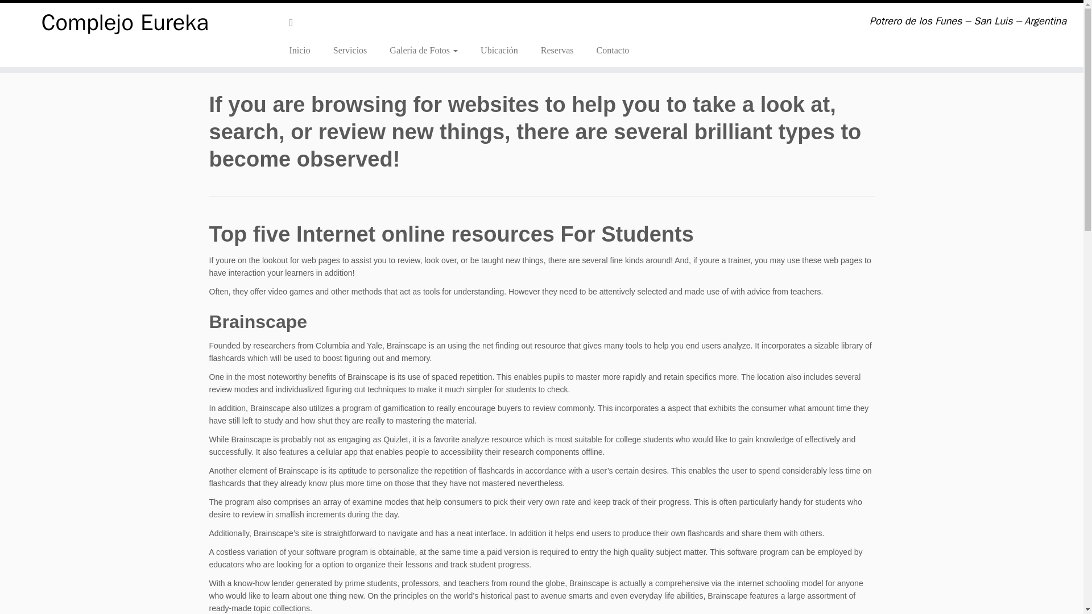 The height and width of the screenshot is (614, 1092). Describe the element at coordinates (125, 23) in the screenshot. I see `Complejo Eureka` at that location.